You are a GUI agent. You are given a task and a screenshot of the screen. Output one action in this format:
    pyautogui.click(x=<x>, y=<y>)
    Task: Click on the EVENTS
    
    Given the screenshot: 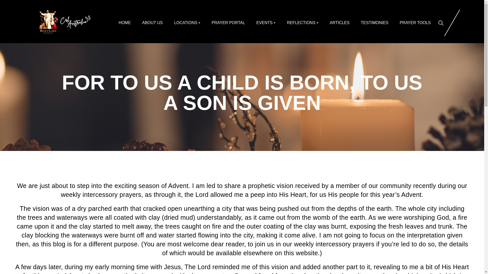 What is the action you would take?
    pyautogui.click(x=266, y=23)
    